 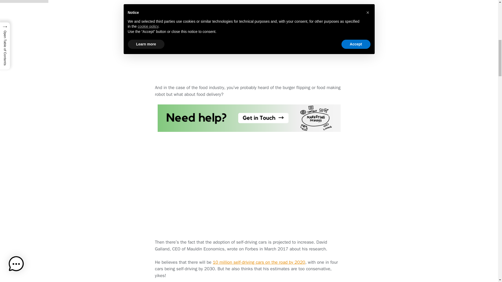 I want to click on 10 million self-driving cars on the road by 2020, so click(x=259, y=262).